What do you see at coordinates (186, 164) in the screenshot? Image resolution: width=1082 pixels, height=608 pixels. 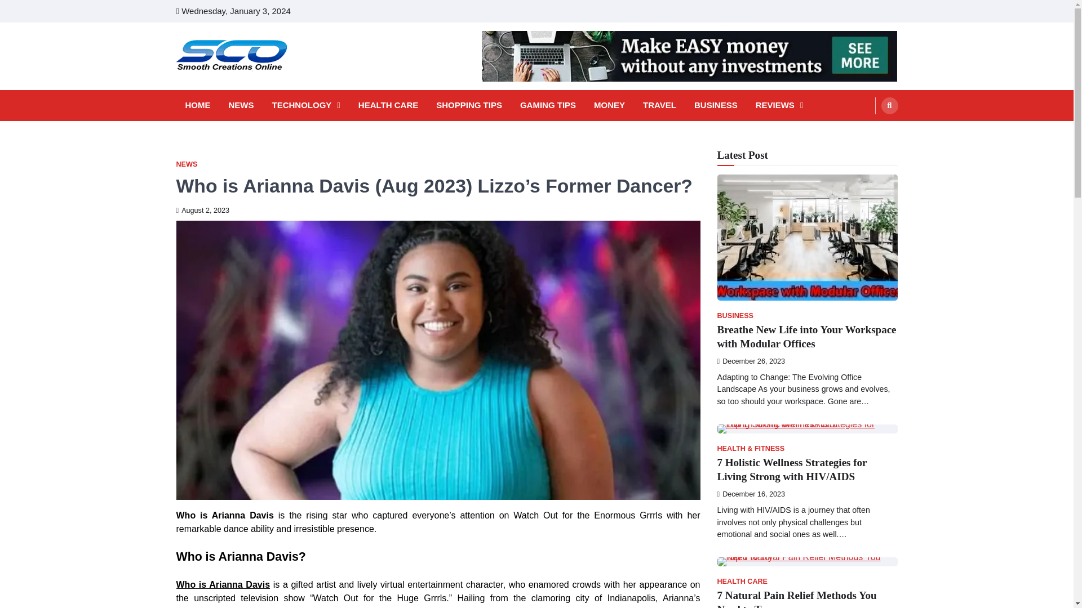 I see `NEWS` at bounding box center [186, 164].